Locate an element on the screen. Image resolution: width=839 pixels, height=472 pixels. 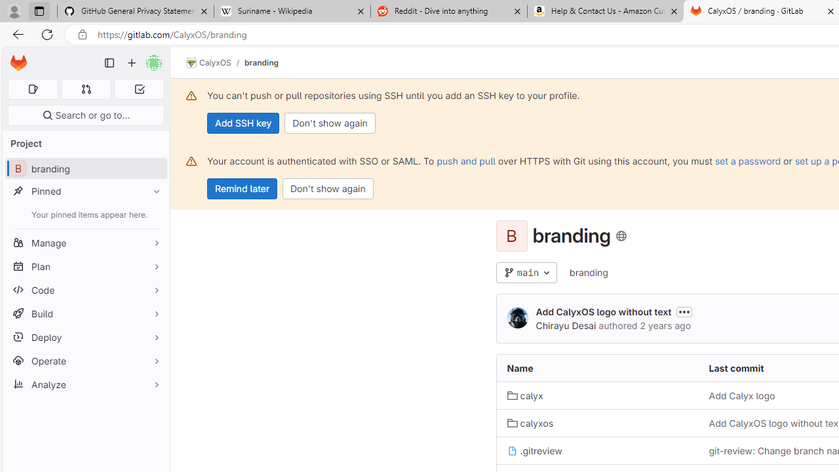
calyxos is located at coordinates (530, 423).